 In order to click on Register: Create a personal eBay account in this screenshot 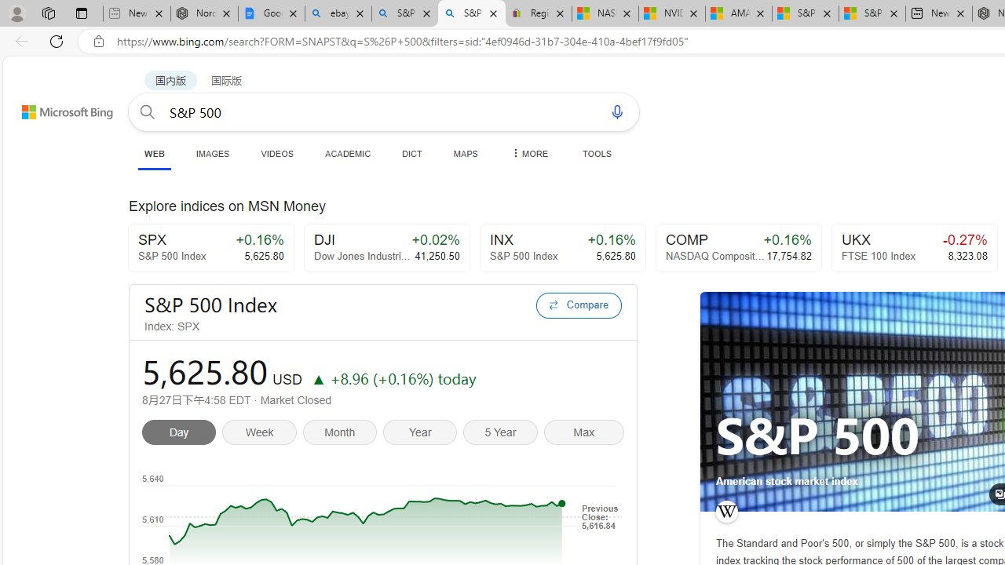, I will do `click(539, 14)`.